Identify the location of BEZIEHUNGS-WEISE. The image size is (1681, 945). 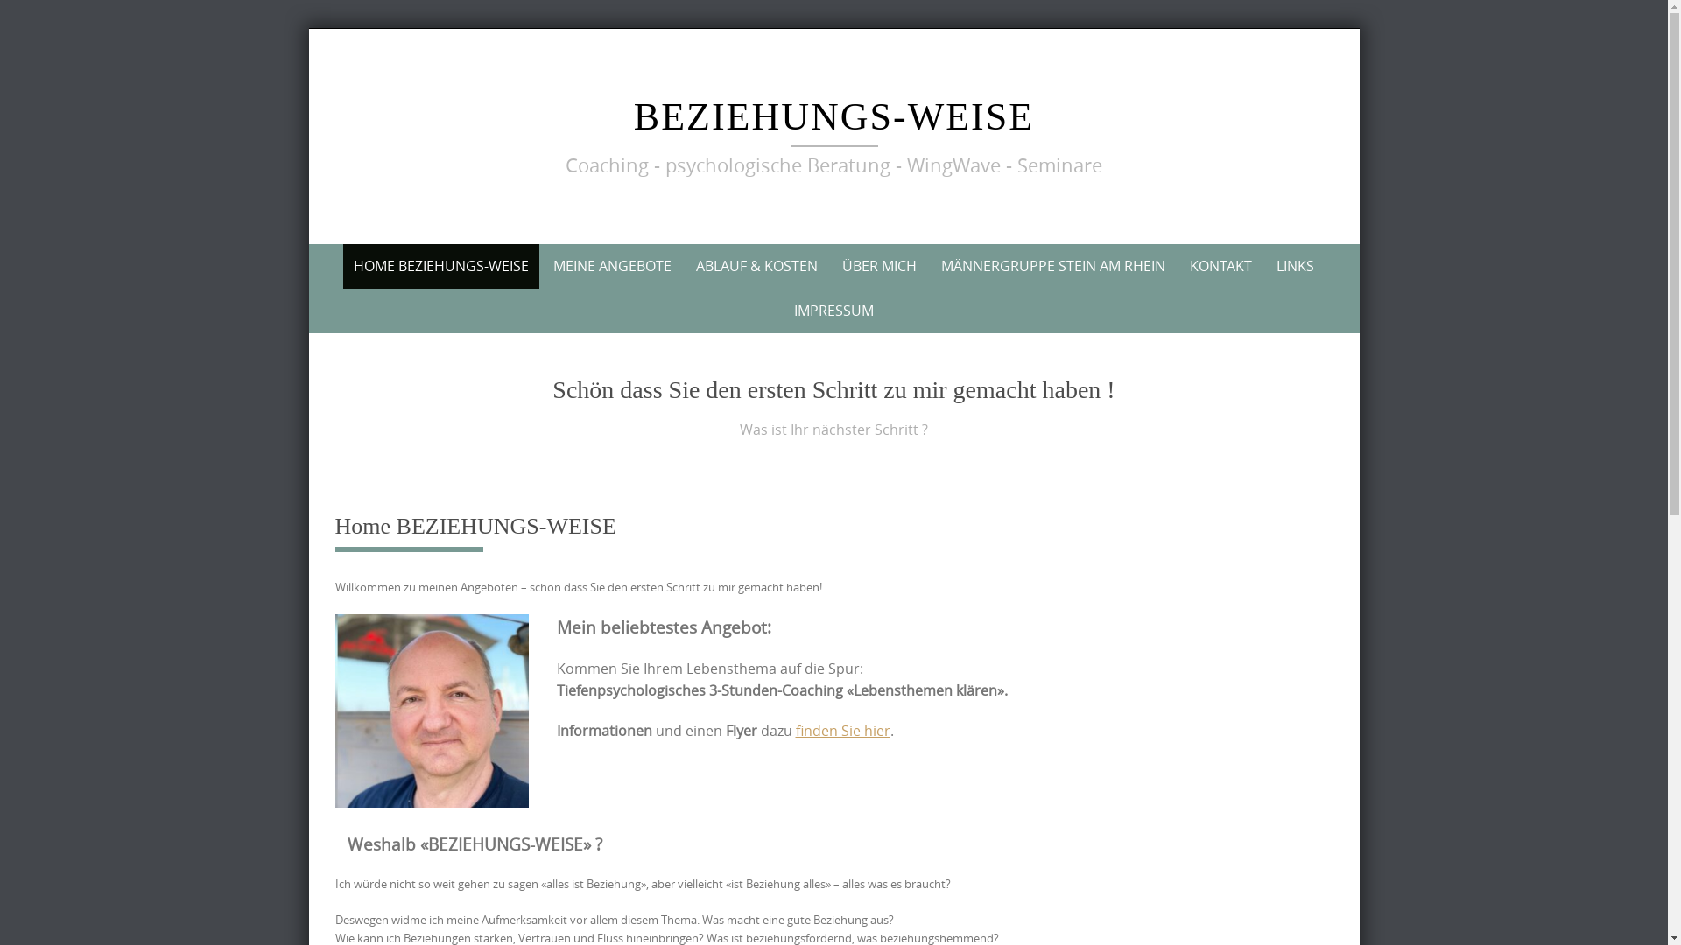
(833, 117).